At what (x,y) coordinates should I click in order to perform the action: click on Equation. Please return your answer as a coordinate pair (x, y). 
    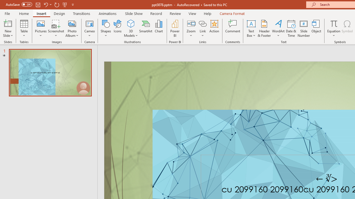
    Looking at the image, I should click on (334, 23).